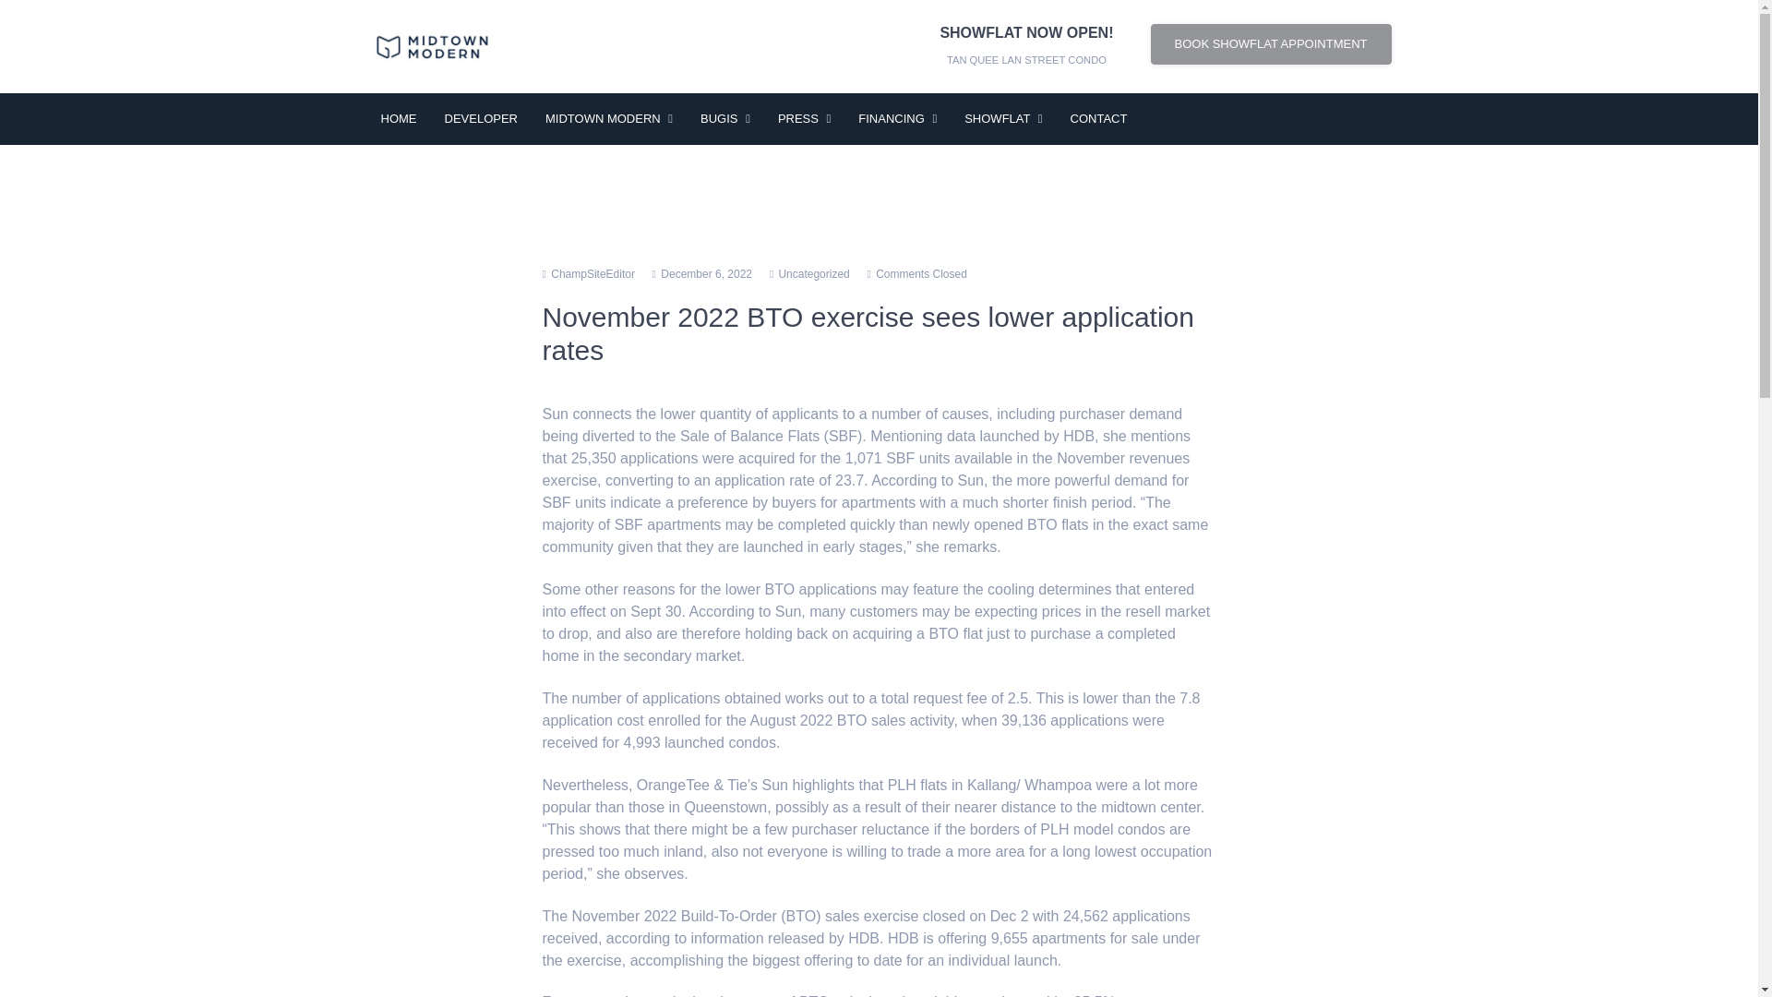 The height and width of the screenshot is (997, 1772). What do you see at coordinates (609, 118) in the screenshot?
I see `MIDTOWN MODERN` at bounding box center [609, 118].